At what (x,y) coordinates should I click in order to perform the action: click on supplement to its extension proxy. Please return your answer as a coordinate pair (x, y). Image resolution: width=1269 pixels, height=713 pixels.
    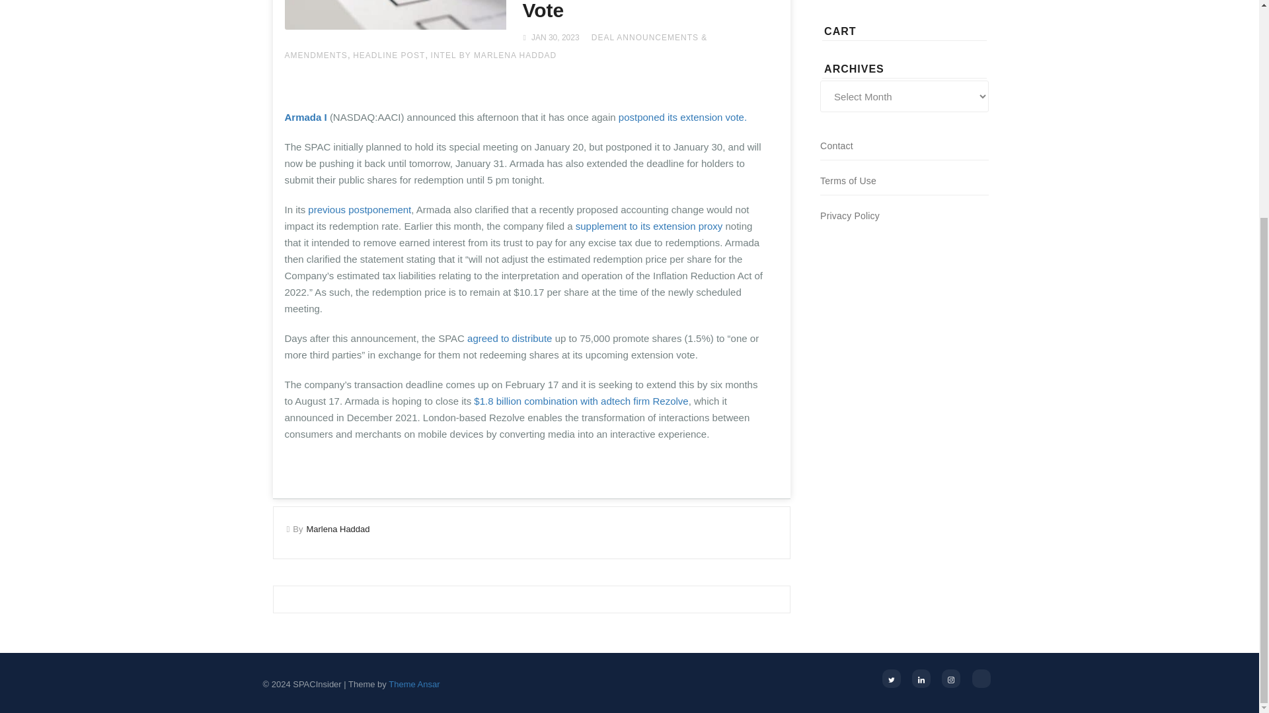
    Looking at the image, I should click on (649, 226).